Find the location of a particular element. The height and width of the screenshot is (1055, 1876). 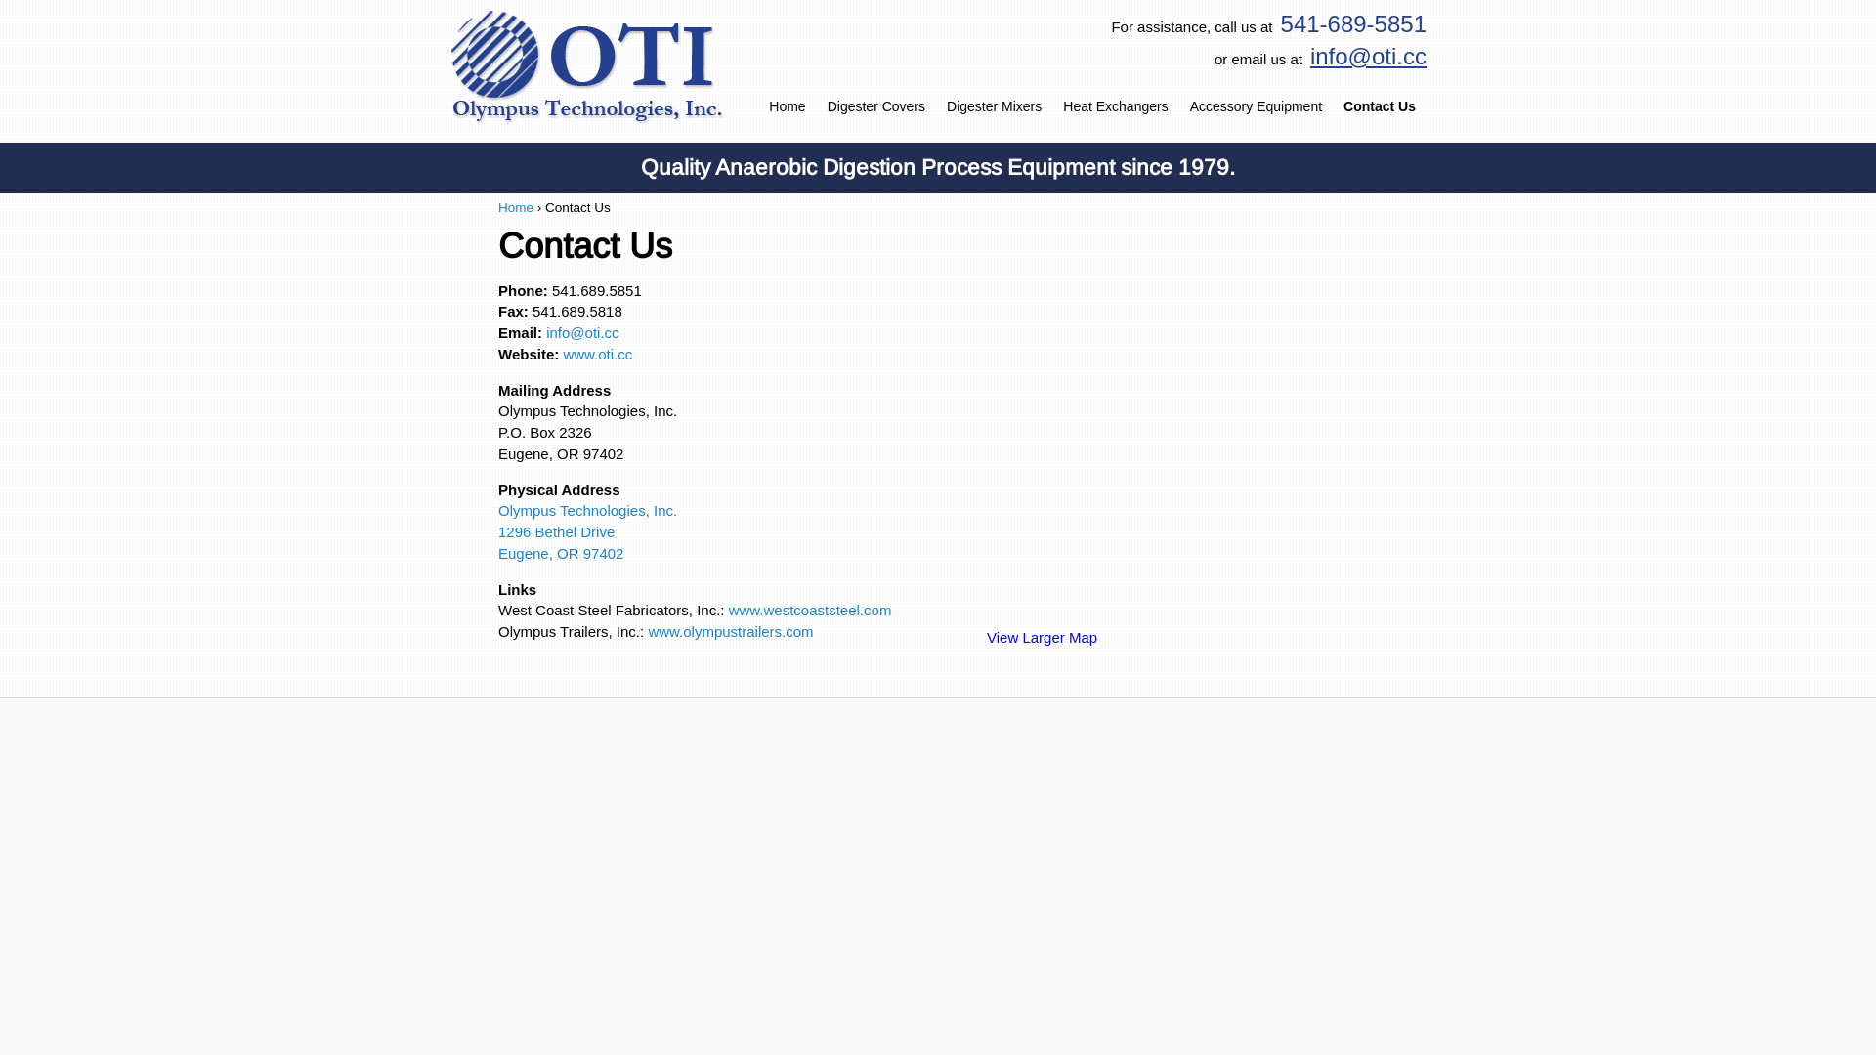

www.olympustrailers.com is located at coordinates (731, 631).